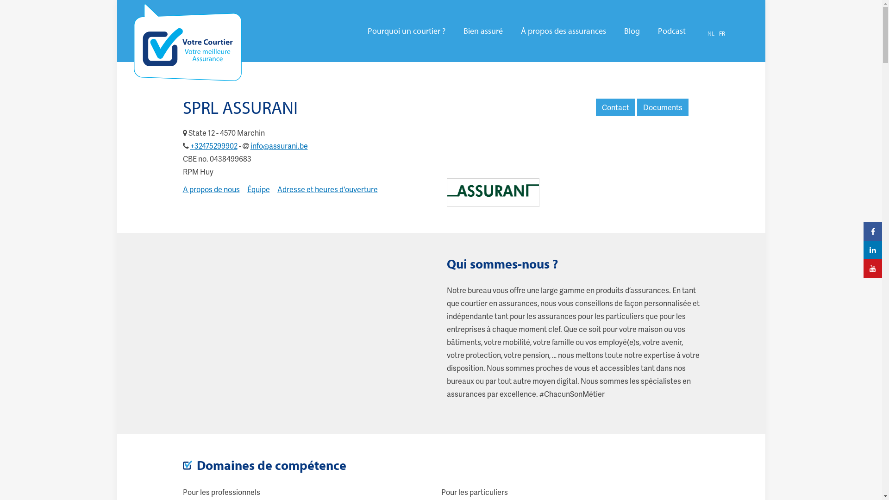  Describe the element at coordinates (632, 31) in the screenshot. I see `Blog` at that location.